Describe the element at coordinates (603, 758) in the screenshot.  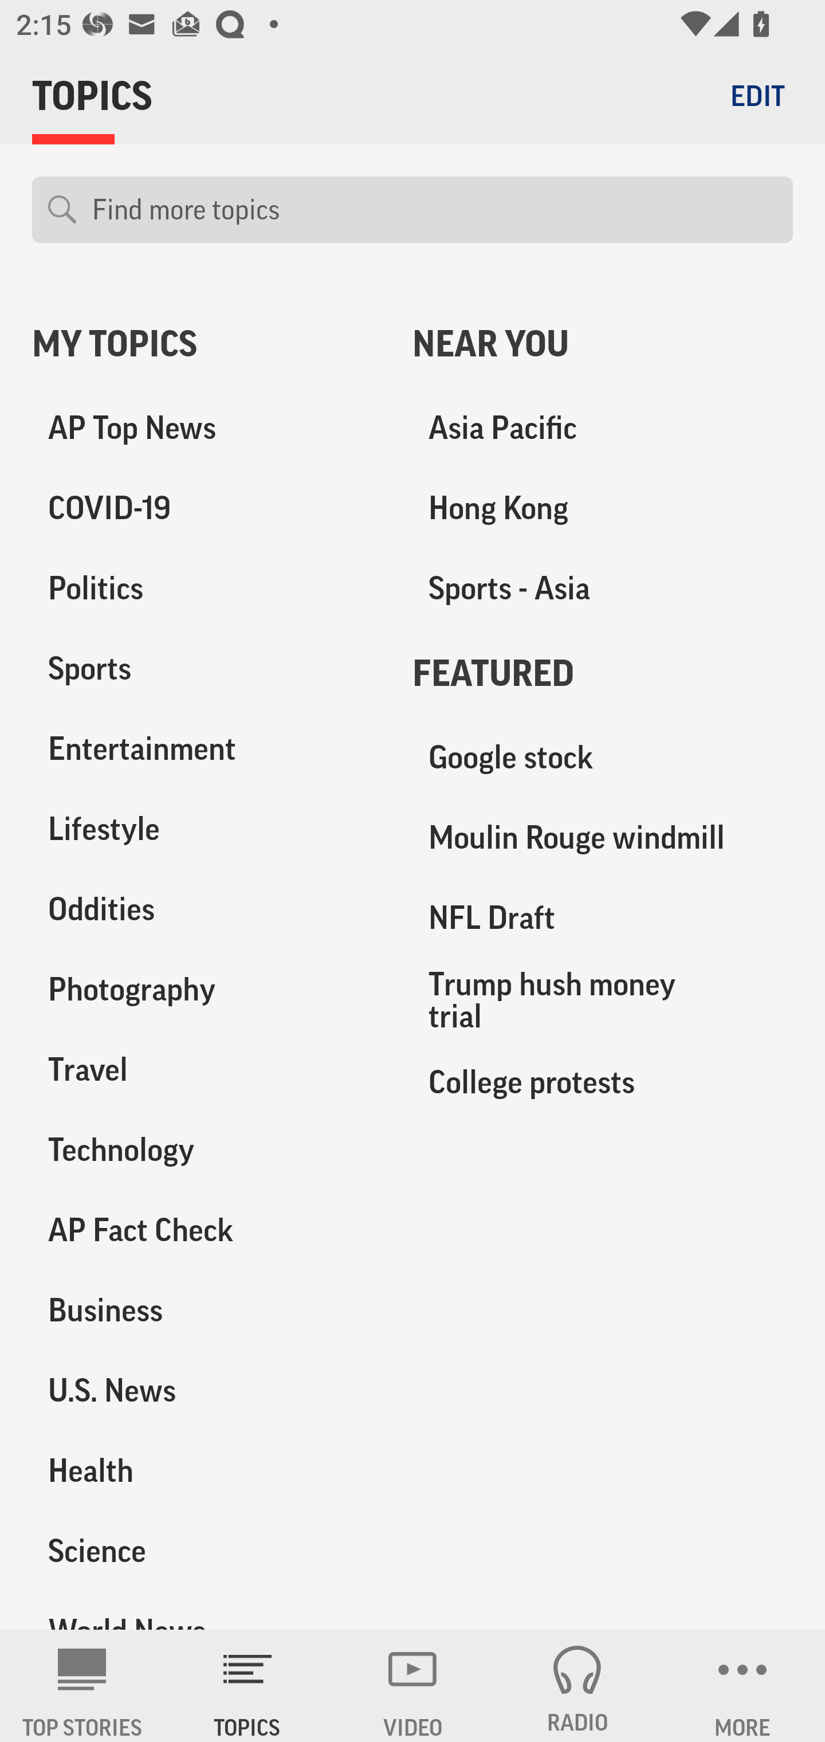
I see `Google stock` at that location.